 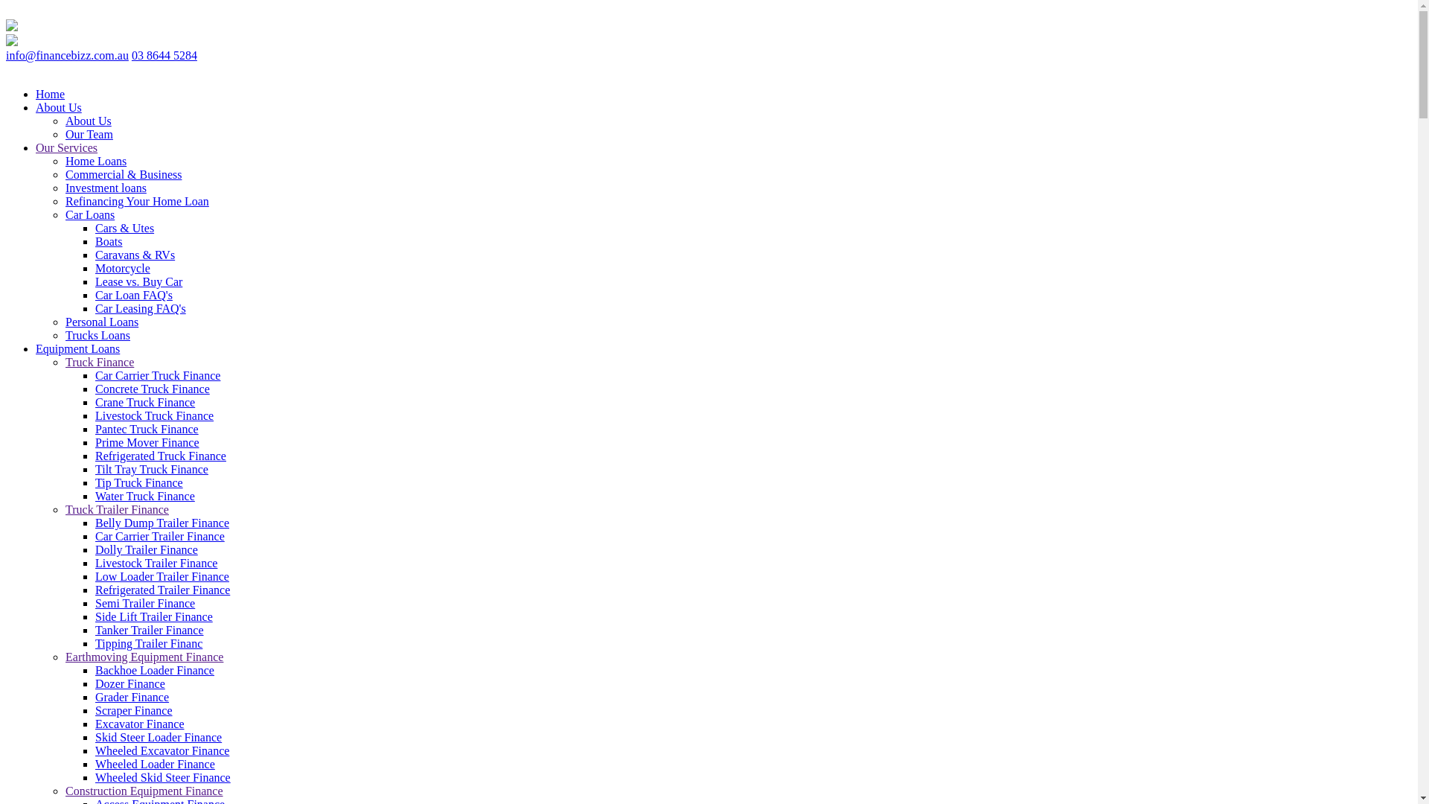 I want to click on 03 8644 5284, so click(x=164, y=55).